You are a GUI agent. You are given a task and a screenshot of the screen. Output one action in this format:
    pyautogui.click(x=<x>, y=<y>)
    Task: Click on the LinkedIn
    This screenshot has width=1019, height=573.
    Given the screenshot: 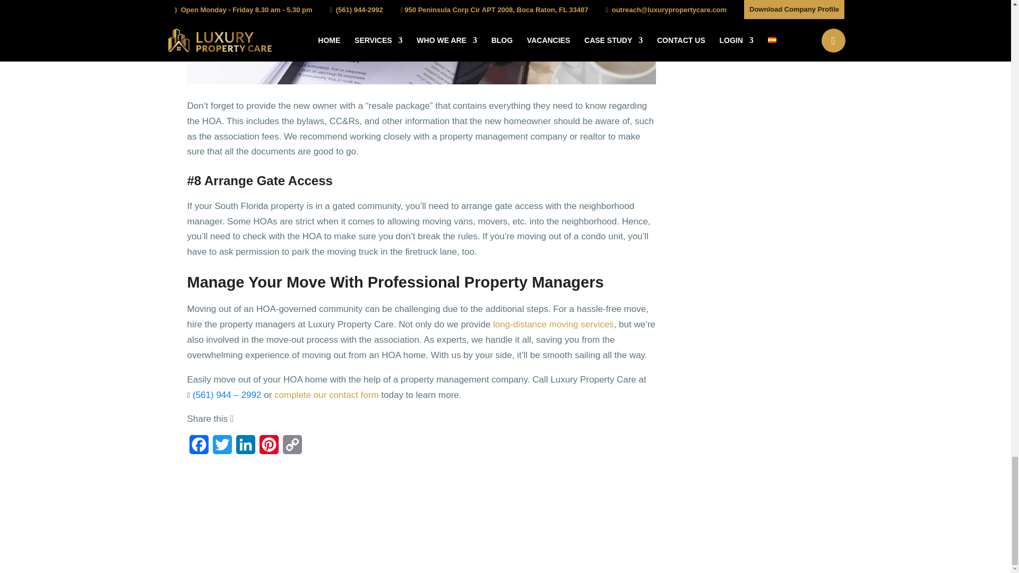 What is the action you would take?
    pyautogui.click(x=245, y=448)
    